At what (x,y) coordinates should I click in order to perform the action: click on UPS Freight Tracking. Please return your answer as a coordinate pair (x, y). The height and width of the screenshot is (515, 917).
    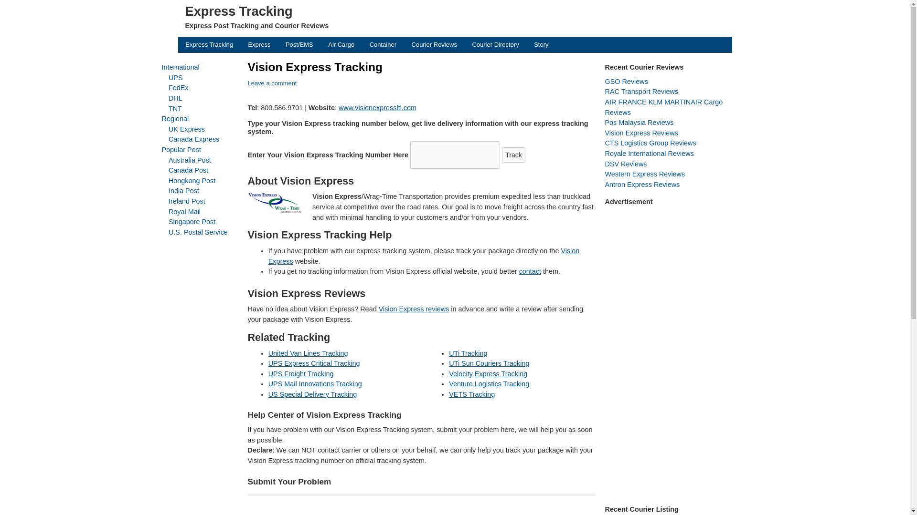
    Looking at the image, I should click on (301, 374).